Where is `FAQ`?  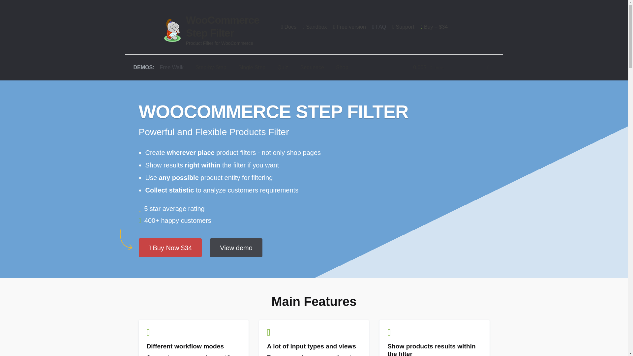
FAQ is located at coordinates (379, 27).